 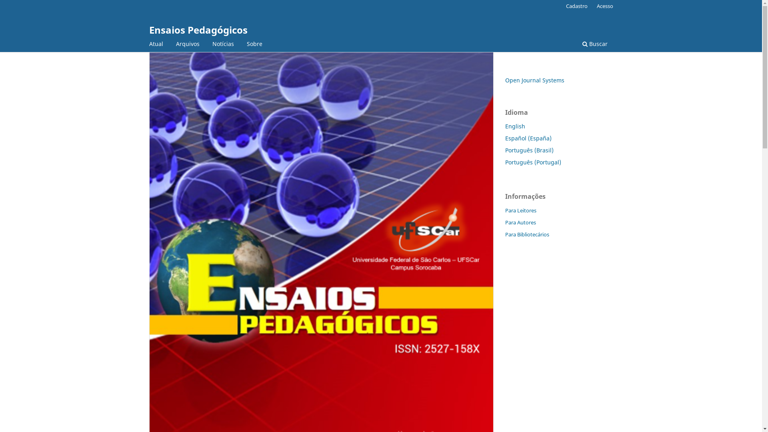 I want to click on Para Leitores, so click(x=520, y=210).